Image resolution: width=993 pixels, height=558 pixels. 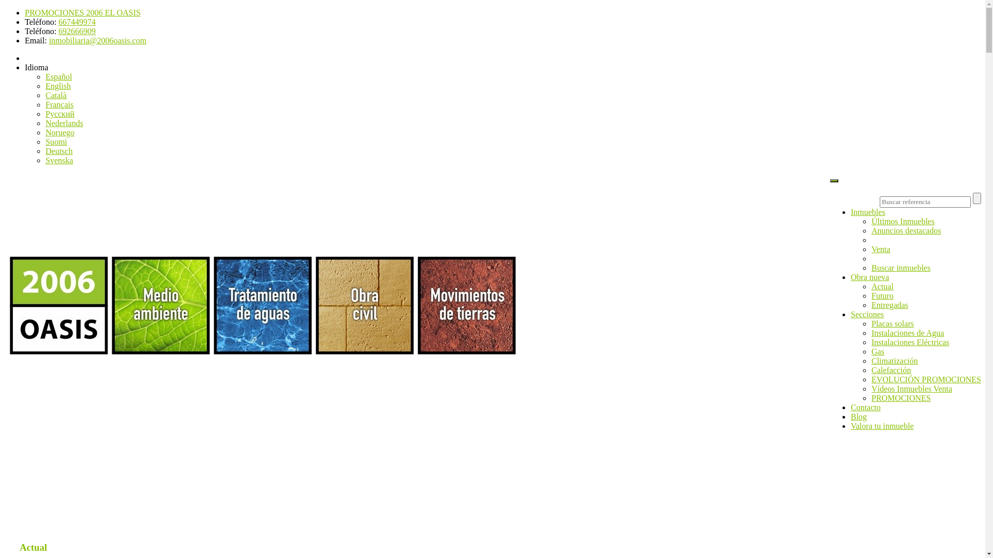 What do you see at coordinates (906, 230) in the screenshot?
I see `Anuncios destacados` at bounding box center [906, 230].